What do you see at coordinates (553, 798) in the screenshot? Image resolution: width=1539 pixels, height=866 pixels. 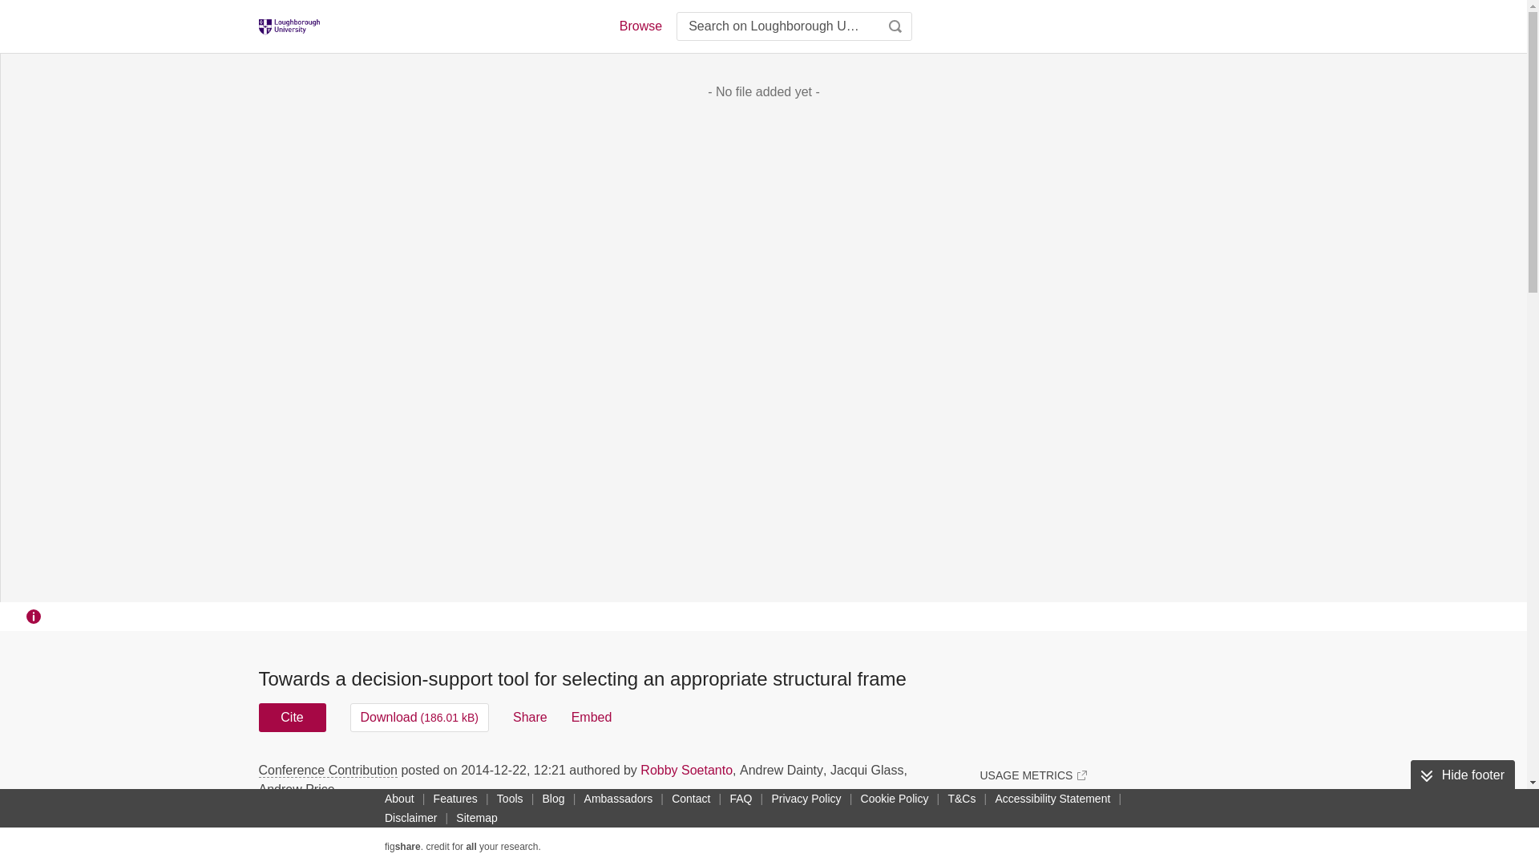 I see `Blog` at bounding box center [553, 798].